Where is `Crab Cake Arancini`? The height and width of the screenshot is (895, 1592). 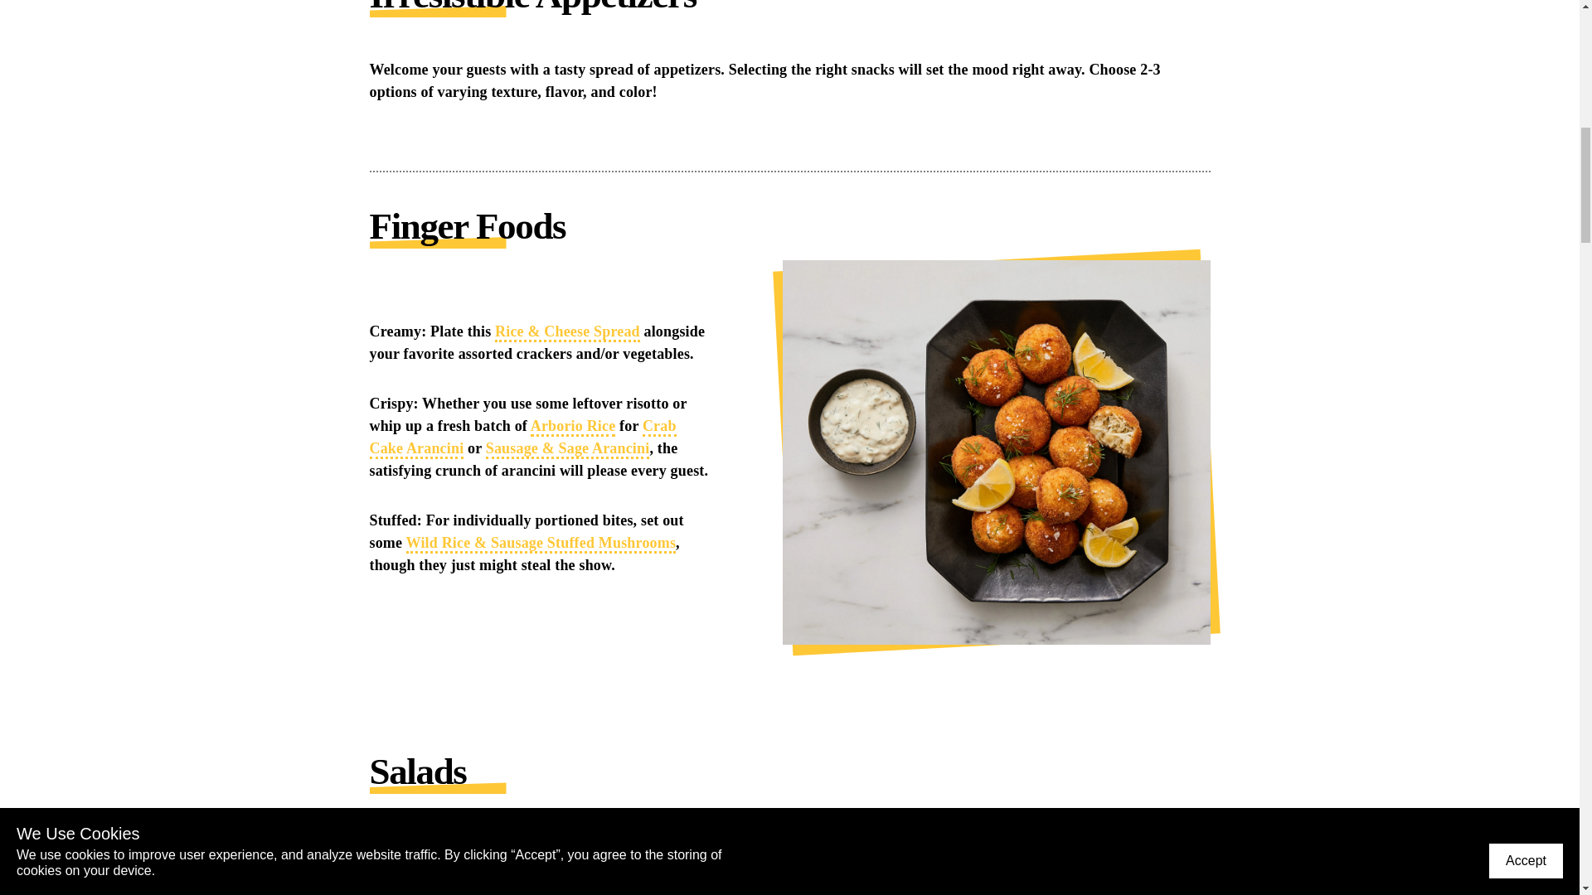 Crab Cake Arancini is located at coordinates (522, 438).